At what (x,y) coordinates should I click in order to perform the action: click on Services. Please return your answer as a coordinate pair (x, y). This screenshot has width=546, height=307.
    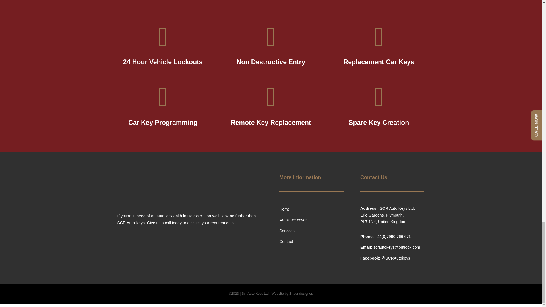
    Looking at the image, I should click on (287, 231).